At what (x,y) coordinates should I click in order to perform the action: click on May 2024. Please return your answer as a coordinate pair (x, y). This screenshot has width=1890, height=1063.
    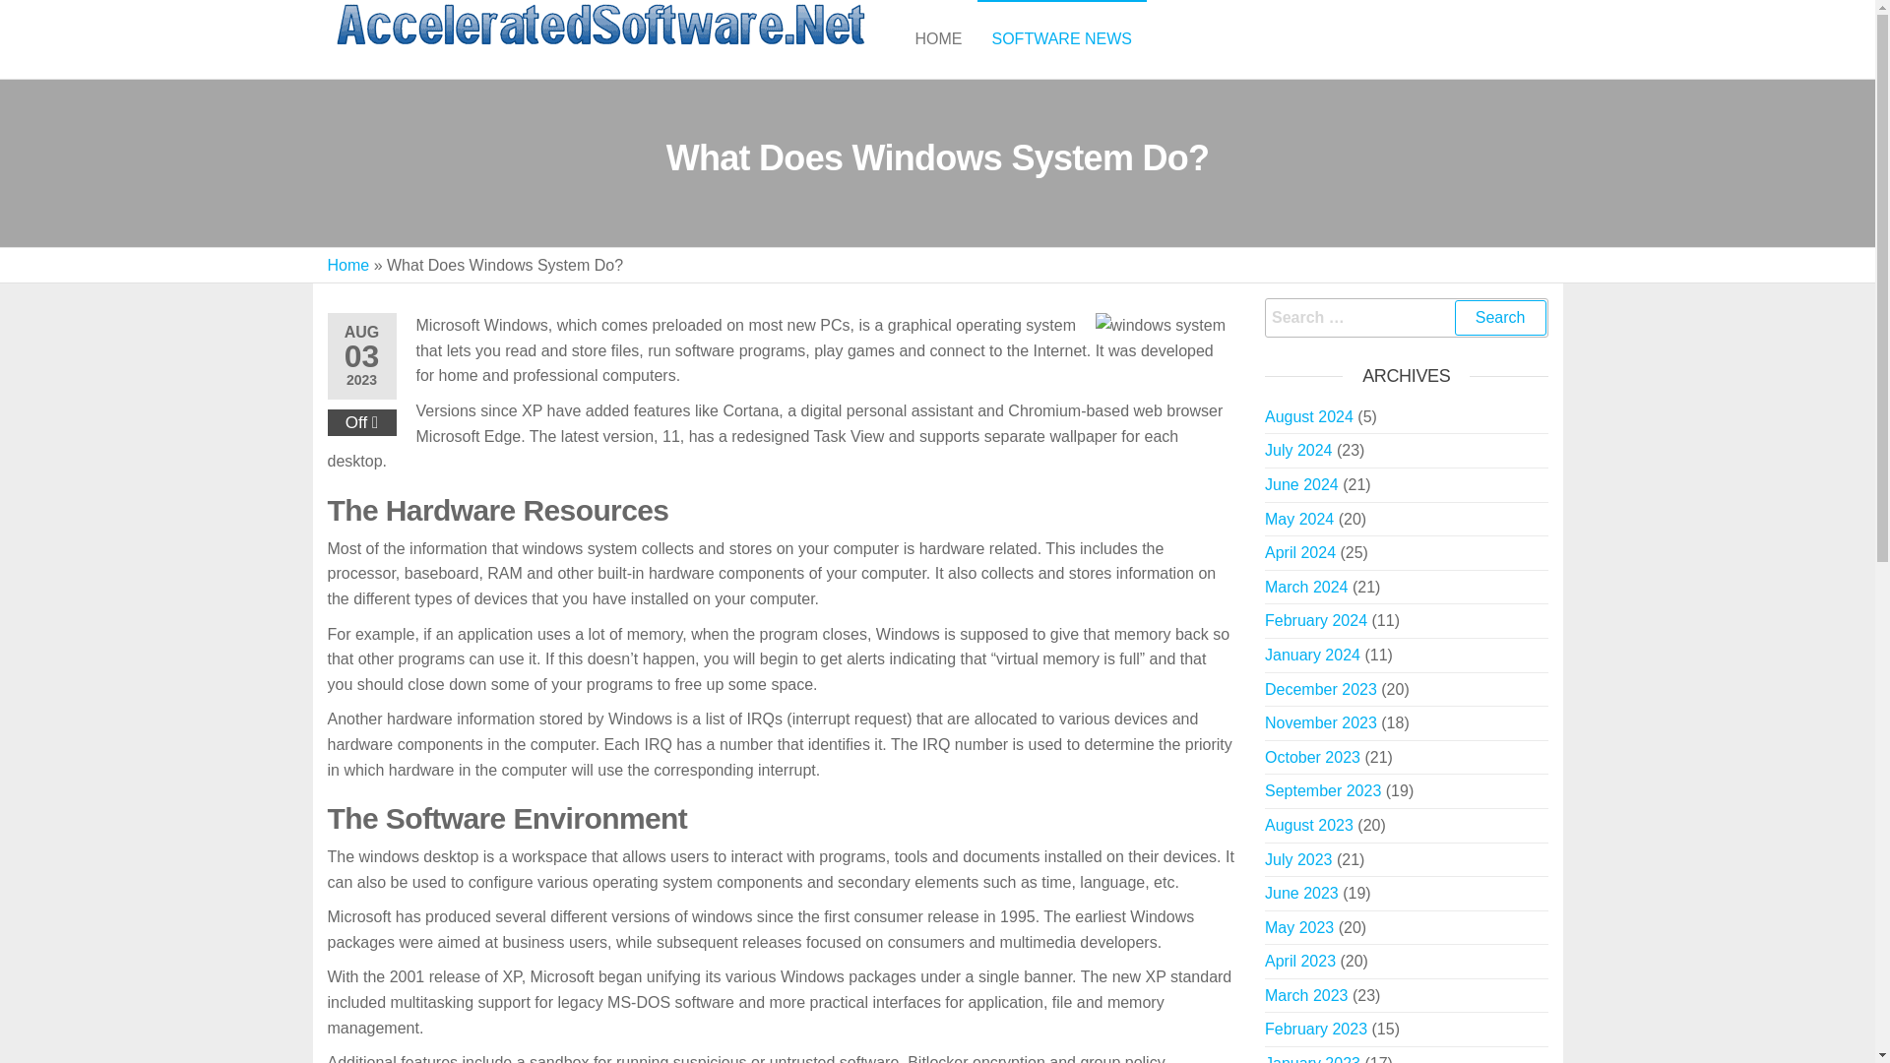
    Looking at the image, I should click on (1299, 519).